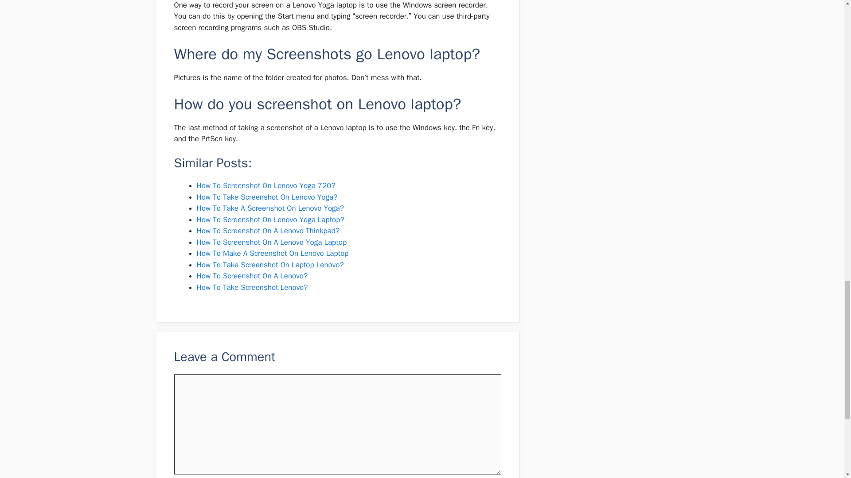 Image resolution: width=851 pixels, height=478 pixels. What do you see at coordinates (252, 93) in the screenshot?
I see `How To Screenshot On A Lenovo?` at bounding box center [252, 93].